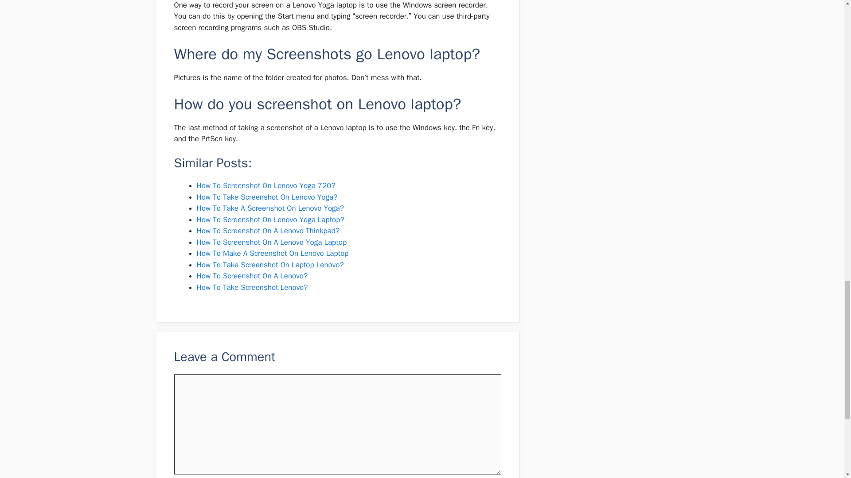 Image resolution: width=851 pixels, height=478 pixels. What do you see at coordinates (252, 93) in the screenshot?
I see `How To Screenshot On A Lenovo?` at bounding box center [252, 93].